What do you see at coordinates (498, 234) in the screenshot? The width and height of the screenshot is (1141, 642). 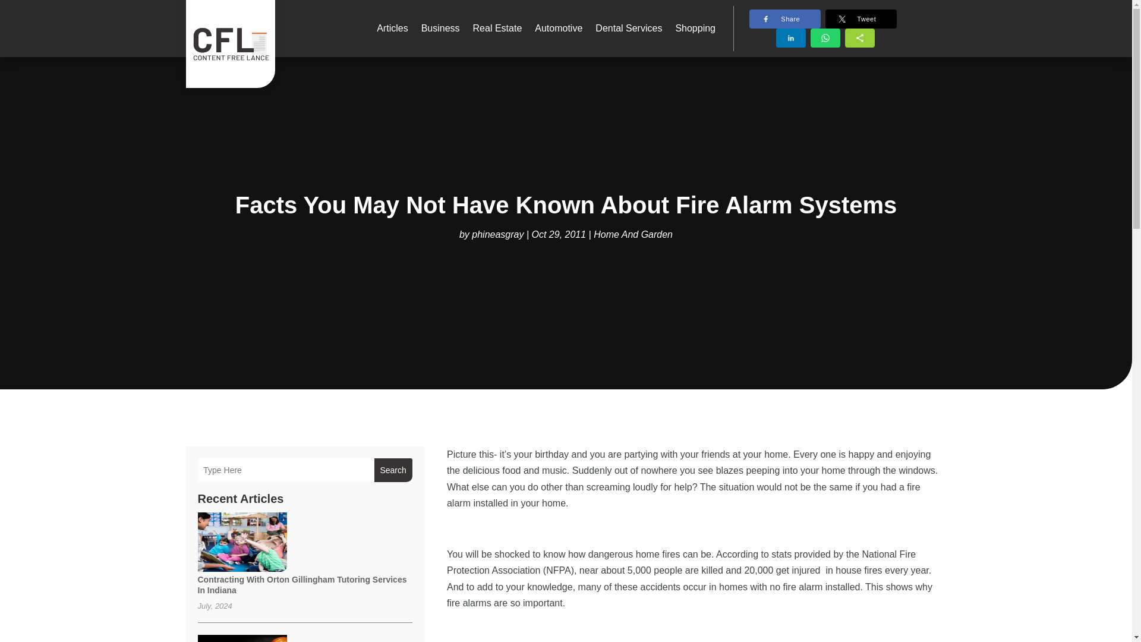 I see `Posts by phineasgray` at bounding box center [498, 234].